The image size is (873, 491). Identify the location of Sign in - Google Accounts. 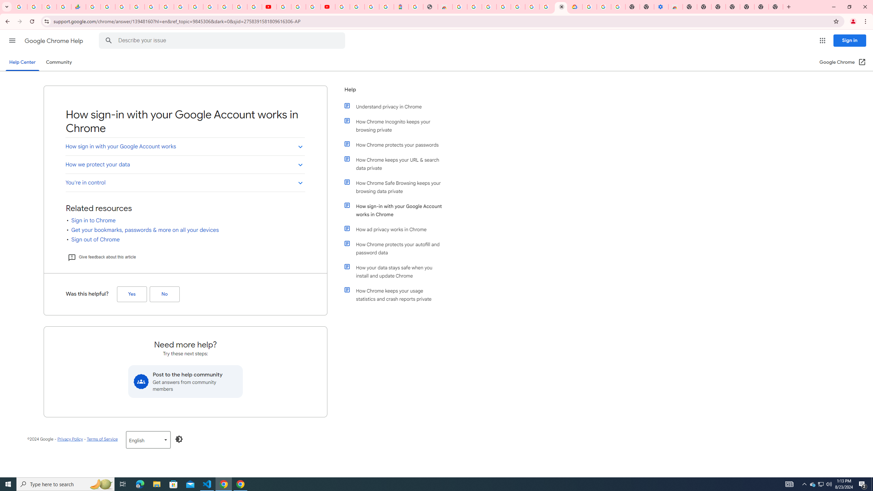
(210, 7).